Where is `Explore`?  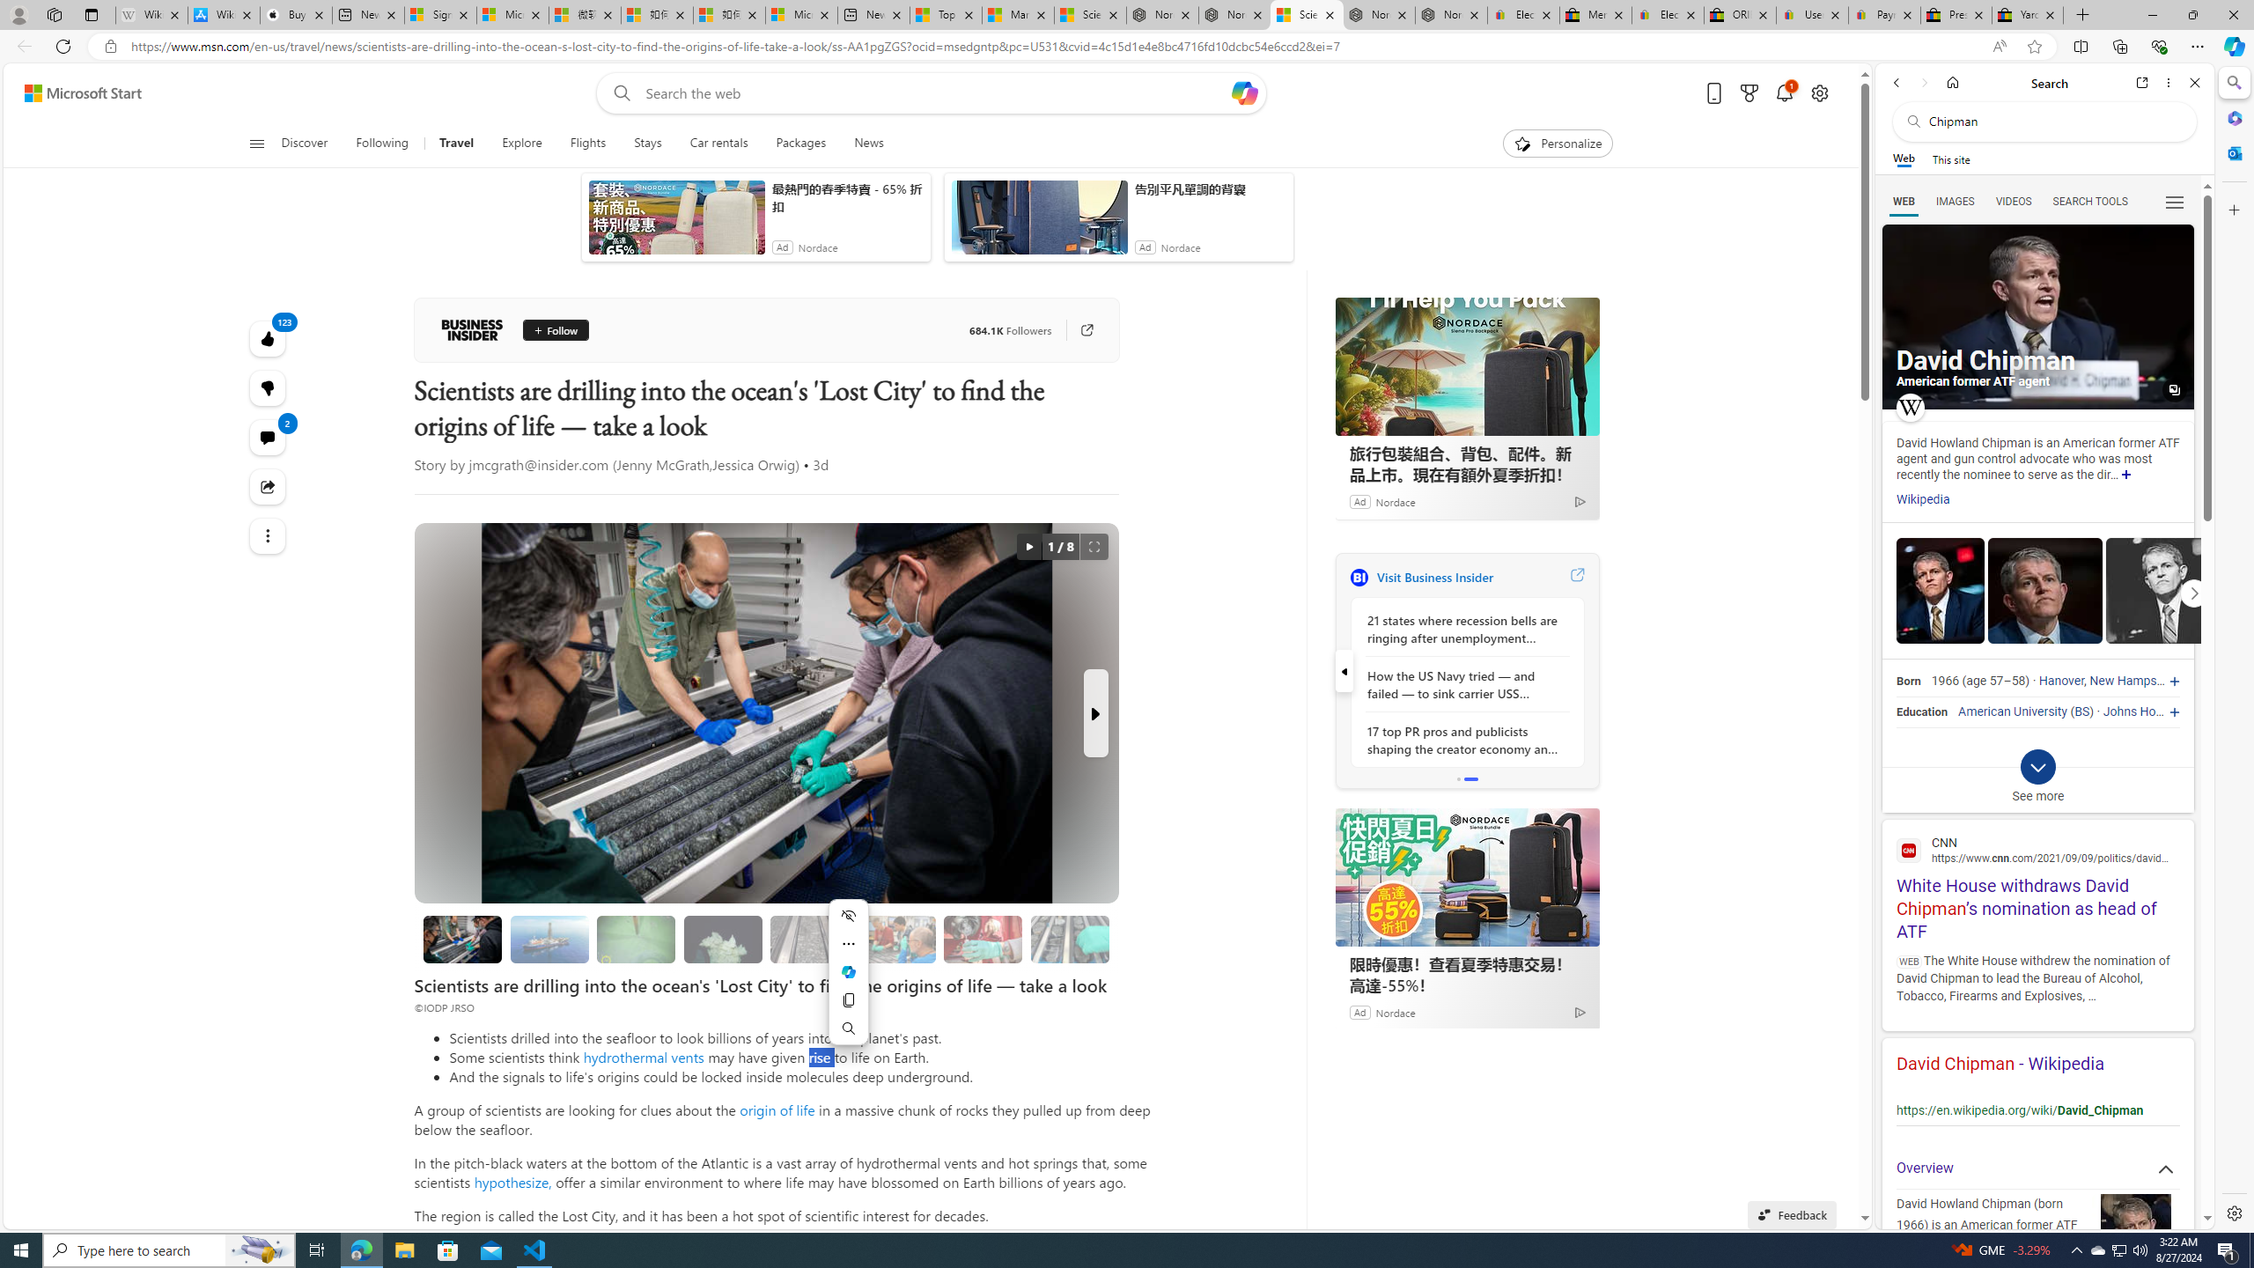 Explore is located at coordinates (522, 144).